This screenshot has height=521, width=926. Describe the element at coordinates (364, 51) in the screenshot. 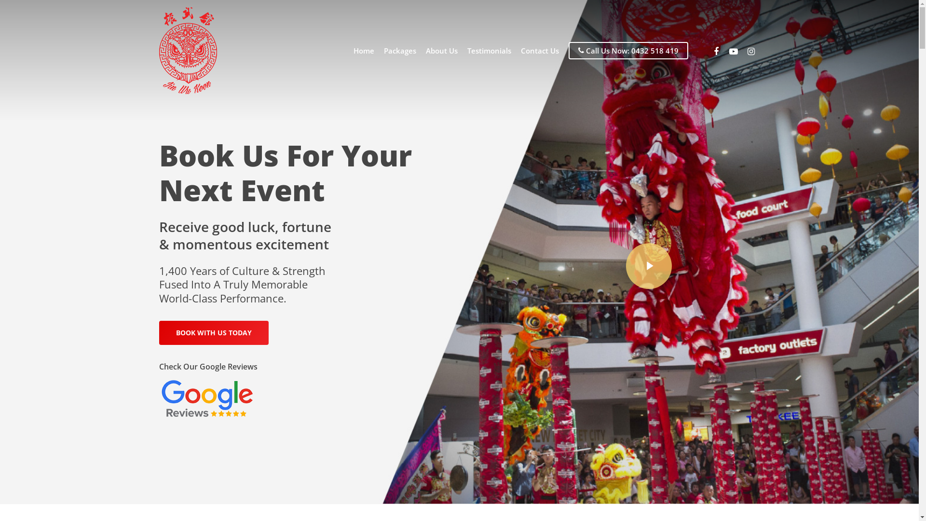

I see `Home` at that location.